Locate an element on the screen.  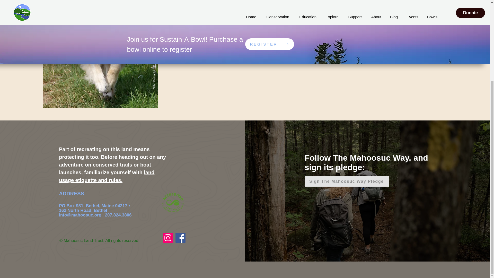
Attribution 2.0 Generic is located at coordinates (163, 21).